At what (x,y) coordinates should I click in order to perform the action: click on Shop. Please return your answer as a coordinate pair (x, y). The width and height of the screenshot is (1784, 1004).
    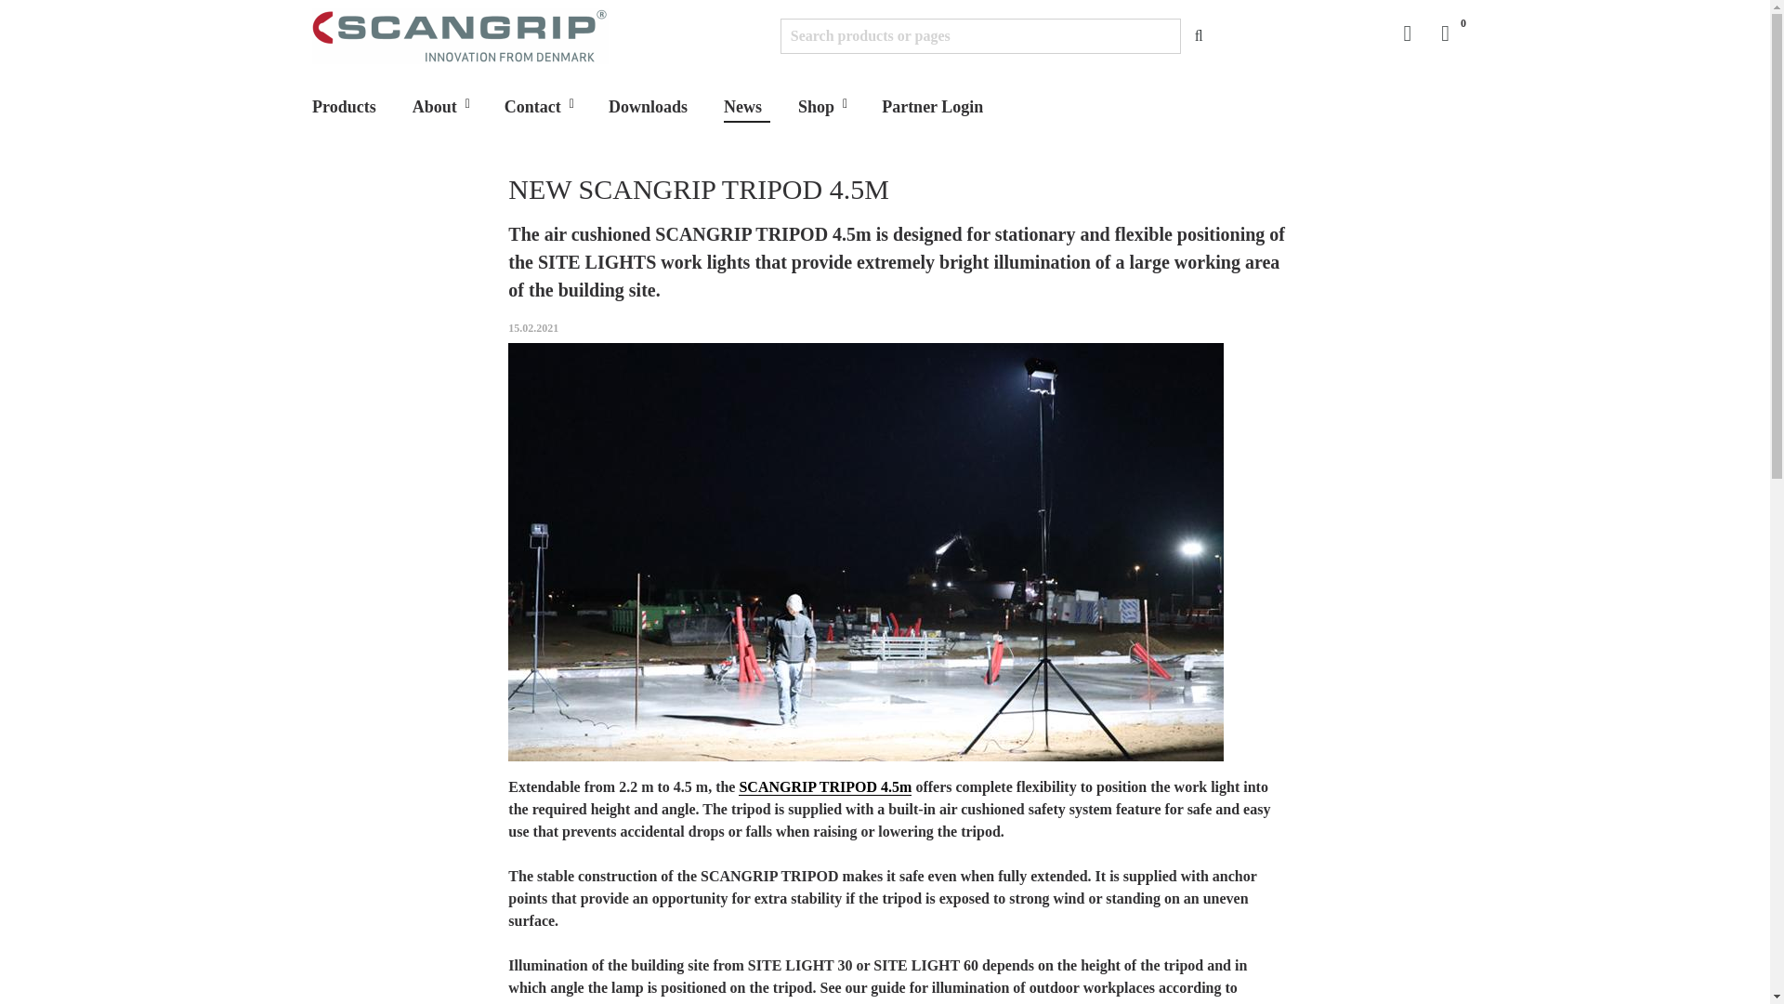
    Looking at the image, I should click on (820, 103).